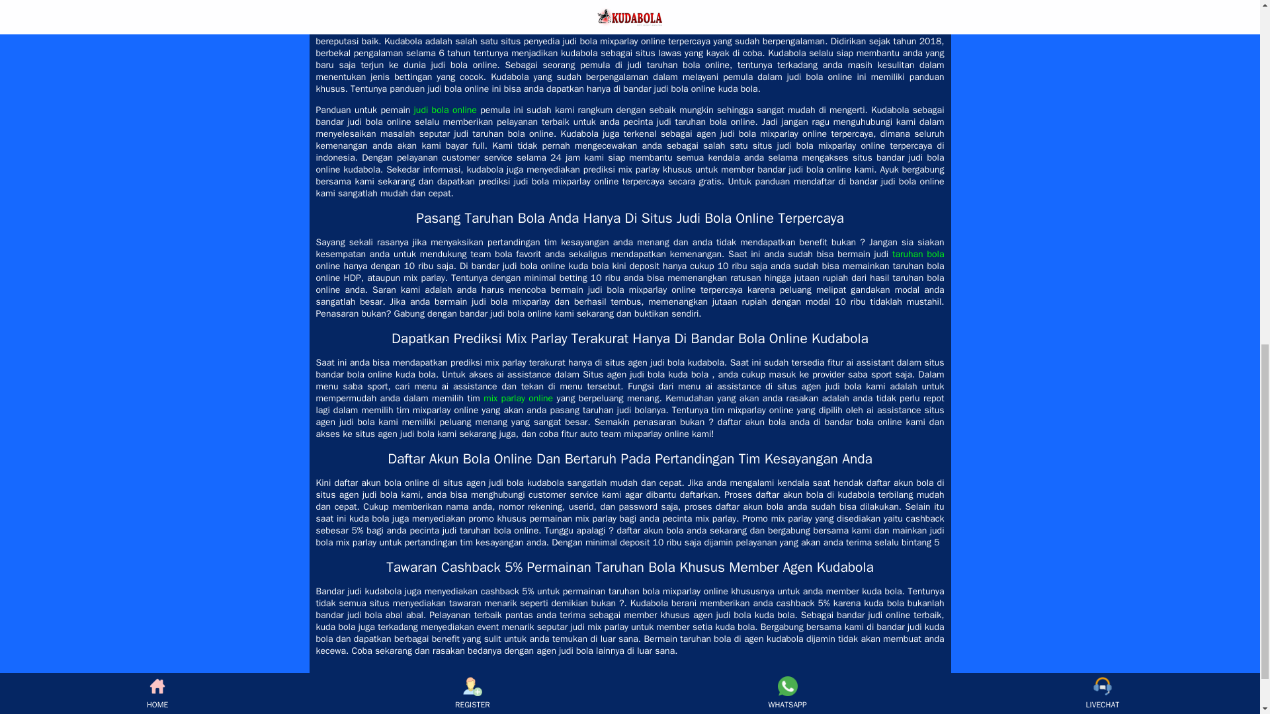  I want to click on Kudabola, so click(335, 17).